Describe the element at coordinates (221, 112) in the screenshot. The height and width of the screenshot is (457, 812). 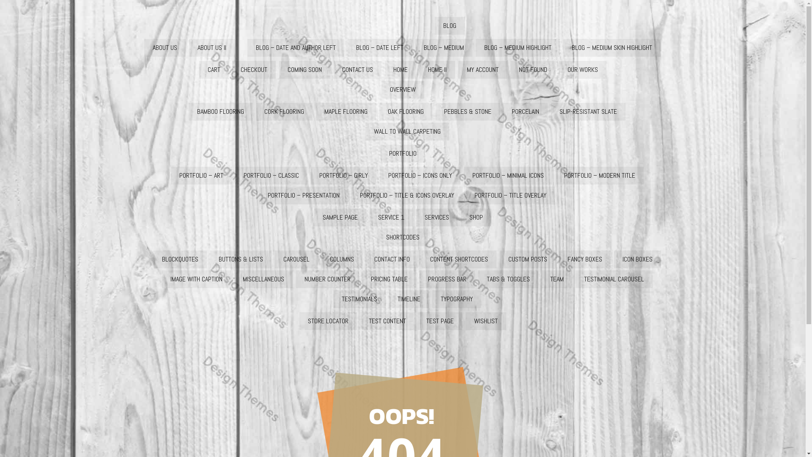
I see `BAMBOO FLOORING` at that location.